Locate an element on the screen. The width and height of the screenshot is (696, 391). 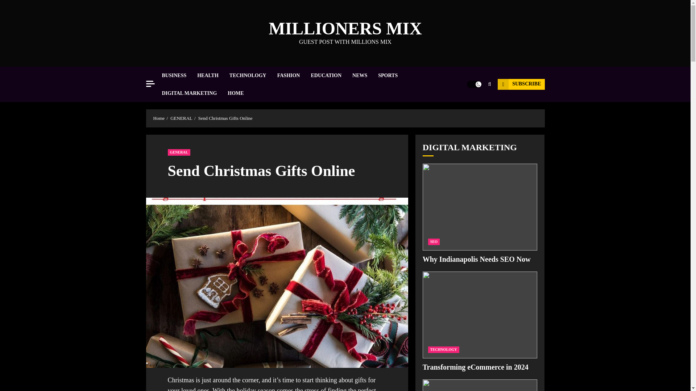
BUSINESS is located at coordinates (179, 75).